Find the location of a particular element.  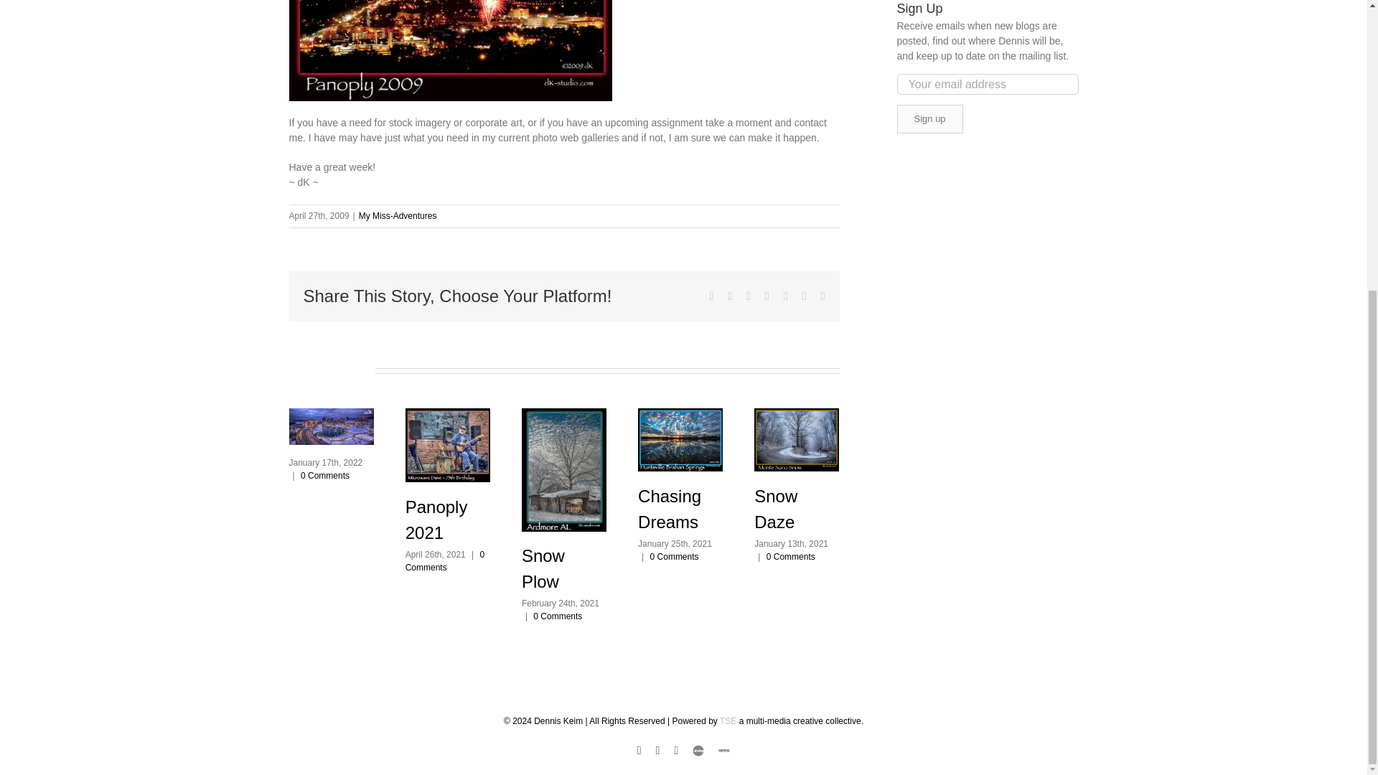

Snow Plow is located at coordinates (543, 568).